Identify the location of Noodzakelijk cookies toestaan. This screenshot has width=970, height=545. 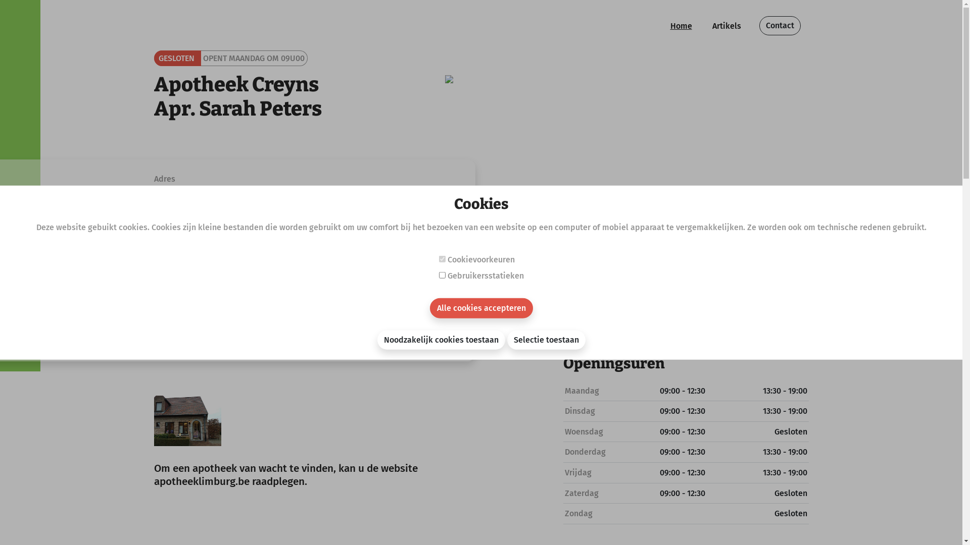
(441, 340).